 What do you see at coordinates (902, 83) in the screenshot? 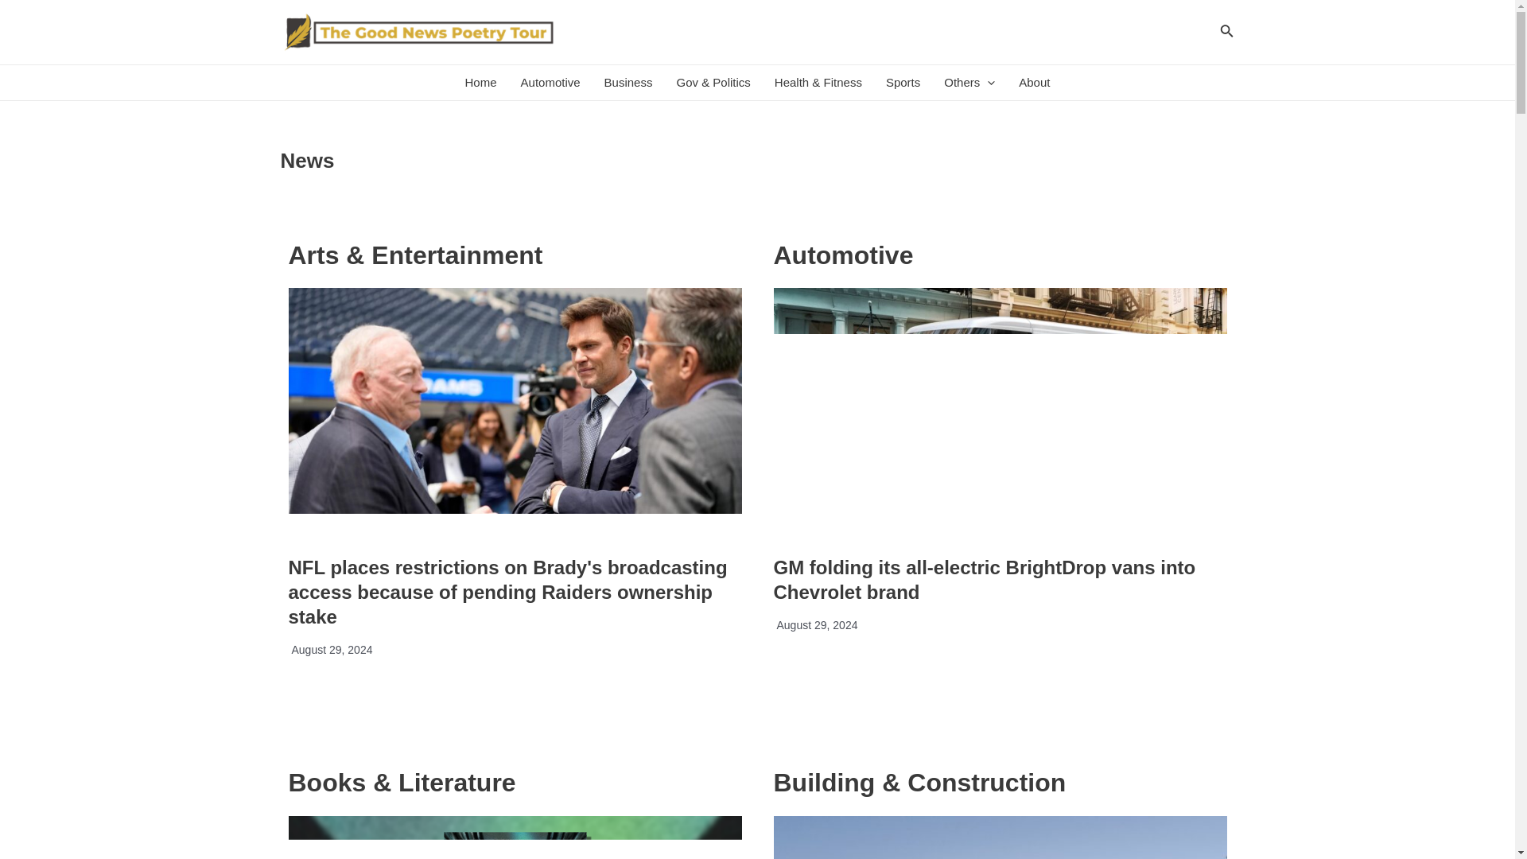
I see `Sports` at bounding box center [902, 83].